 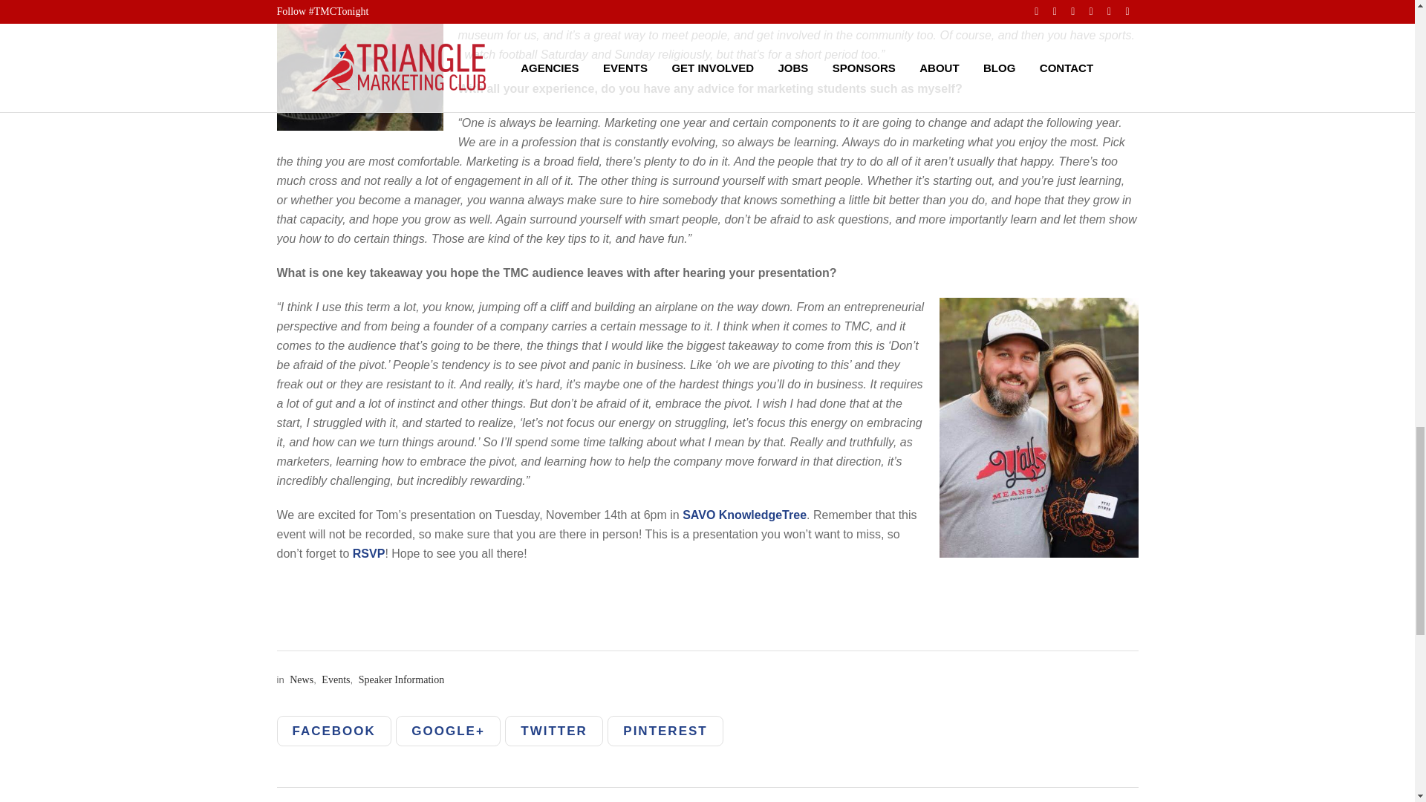 What do you see at coordinates (300, 680) in the screenshot?
I see `News` at bounding box center [300, 680].